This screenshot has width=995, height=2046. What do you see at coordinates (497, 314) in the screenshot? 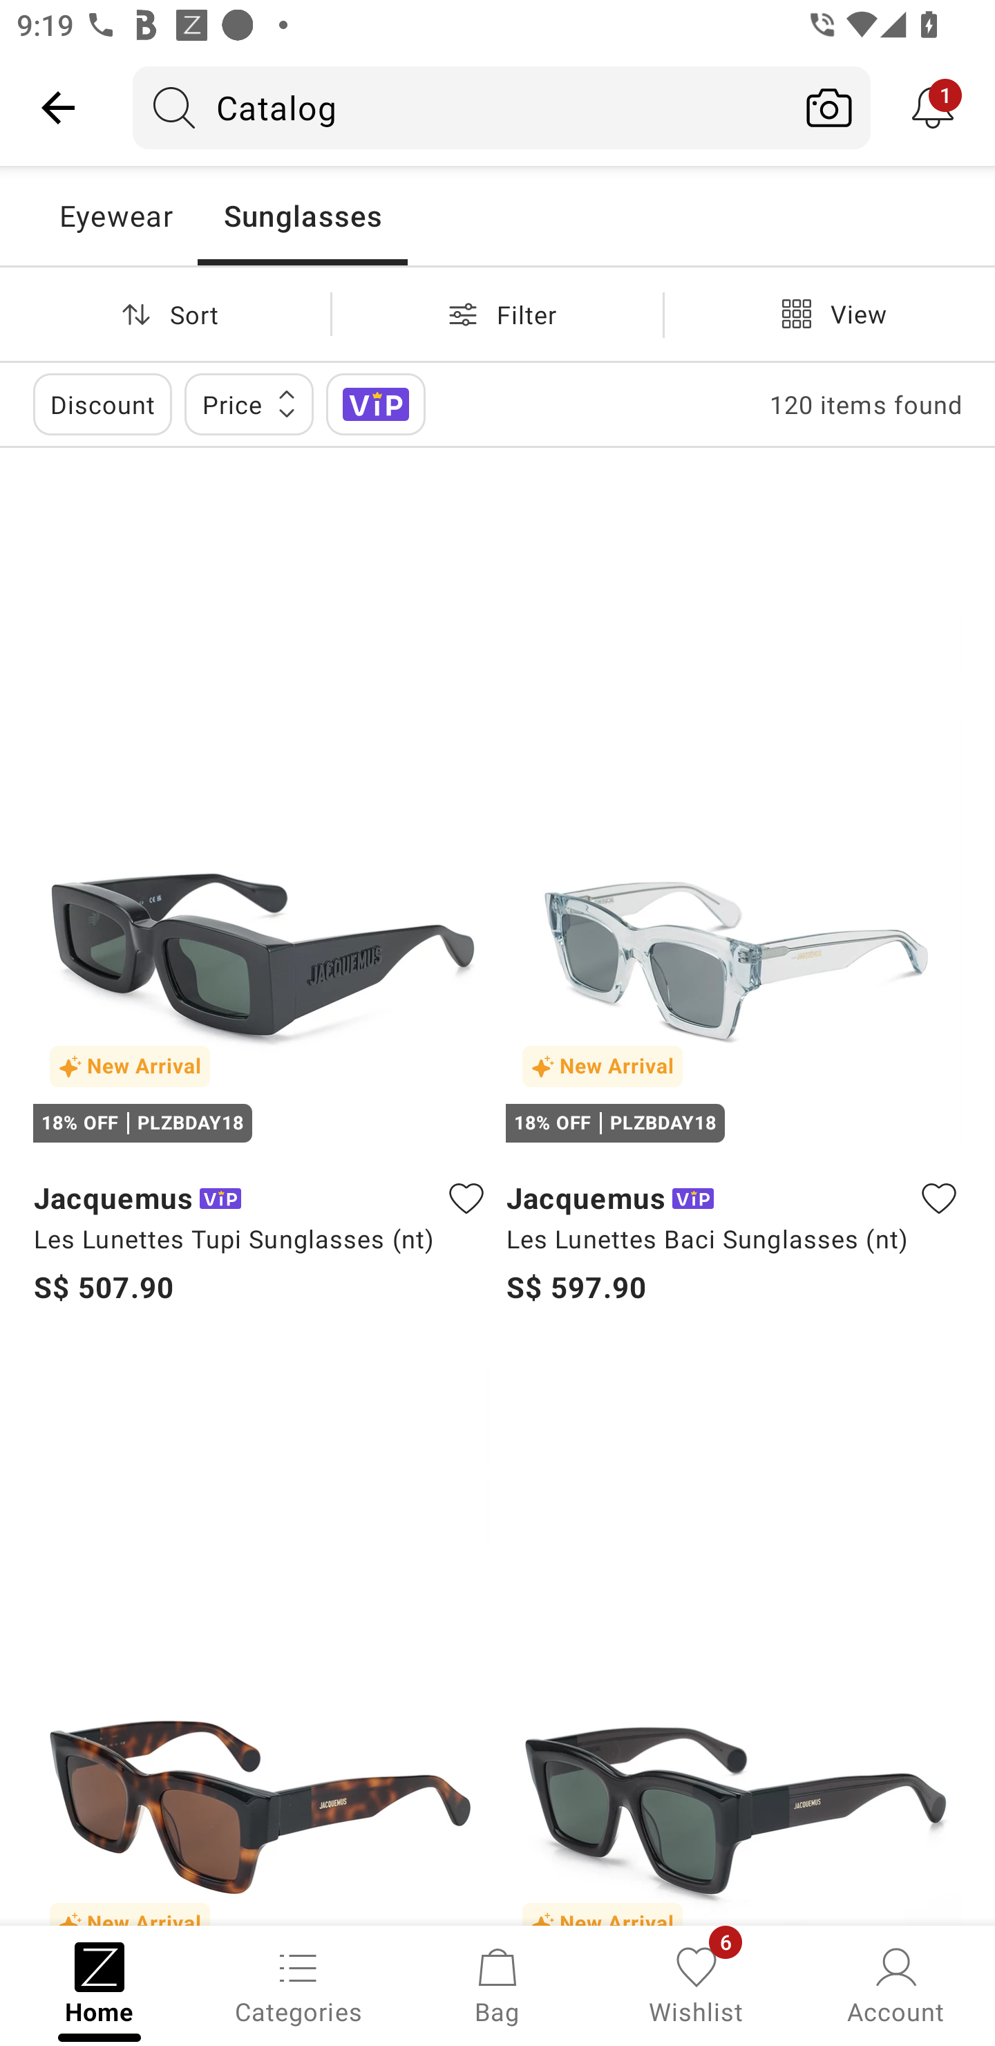
I see `Filter` at bounding box center [497, 314].